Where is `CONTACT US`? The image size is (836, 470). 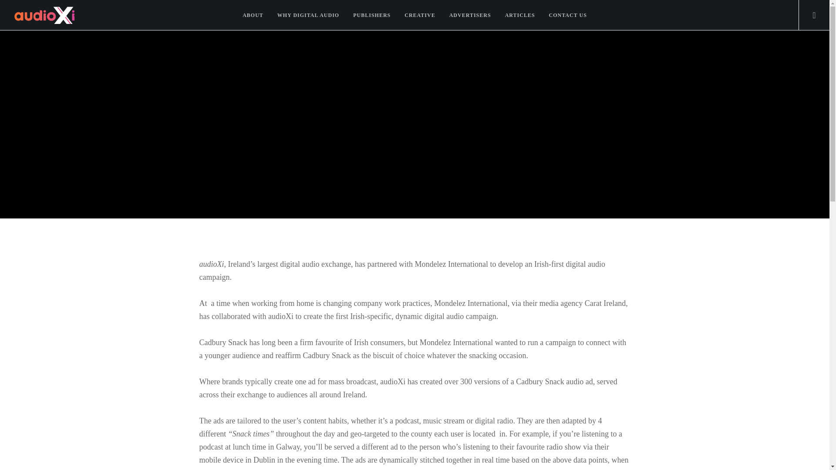 CONTACT US is located at coordinates (568, 15).